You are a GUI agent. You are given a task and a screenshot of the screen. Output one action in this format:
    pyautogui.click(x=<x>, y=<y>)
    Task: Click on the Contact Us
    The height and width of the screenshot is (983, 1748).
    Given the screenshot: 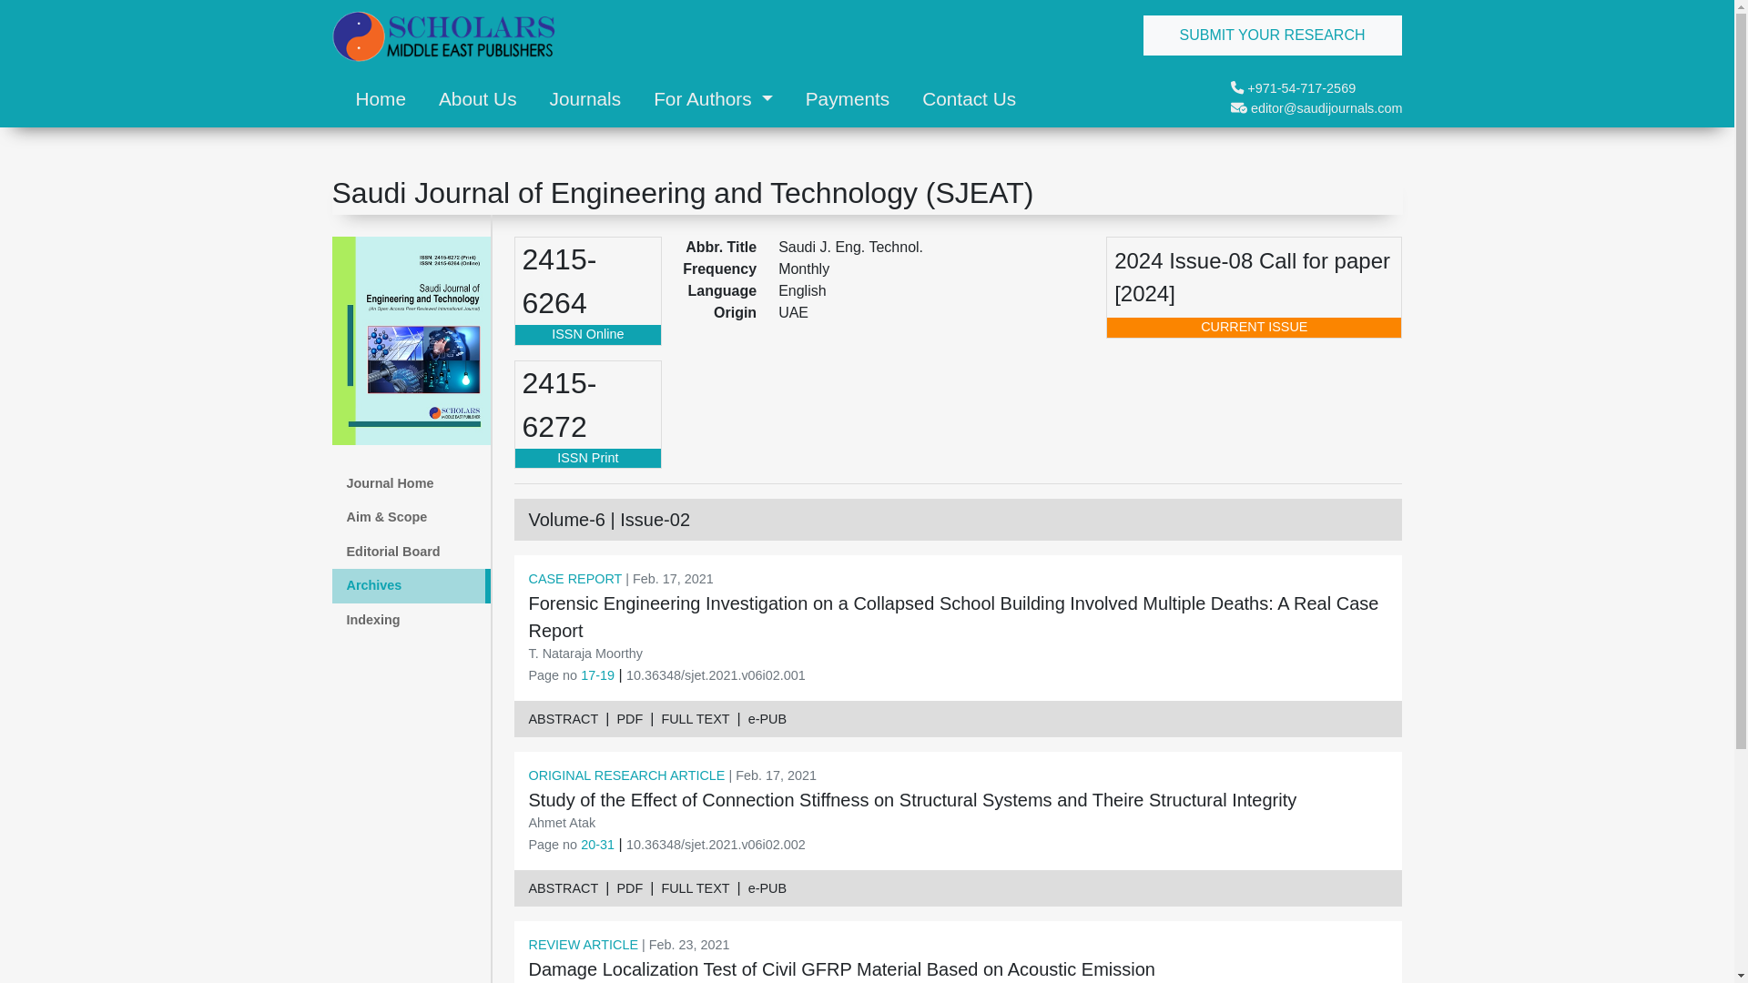 What is the action you would take?
    pyautogui.click(x=969, y=98)
    